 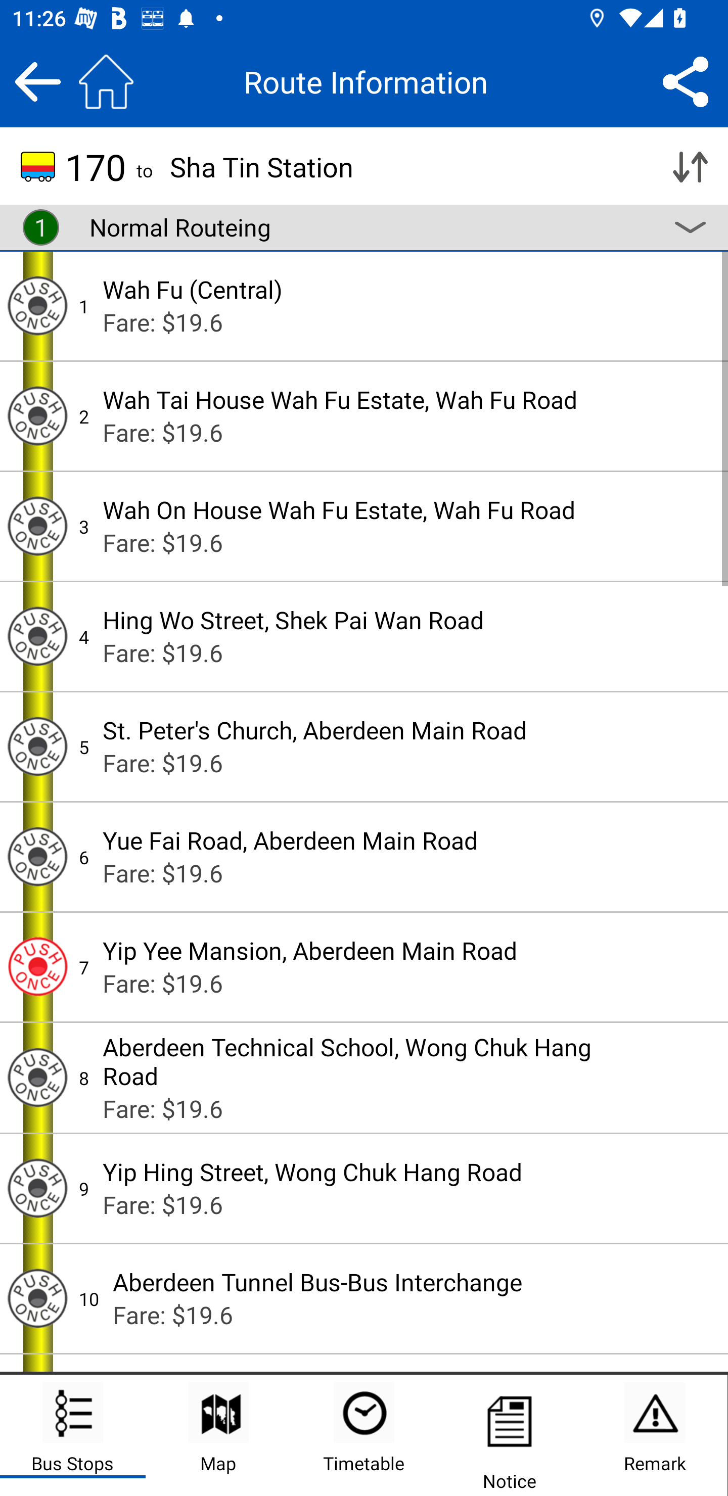 What do you see at coordinates (37, 1298) in the screenshot?
I see `Alight Reminder` at bounding box center [37, 1298].